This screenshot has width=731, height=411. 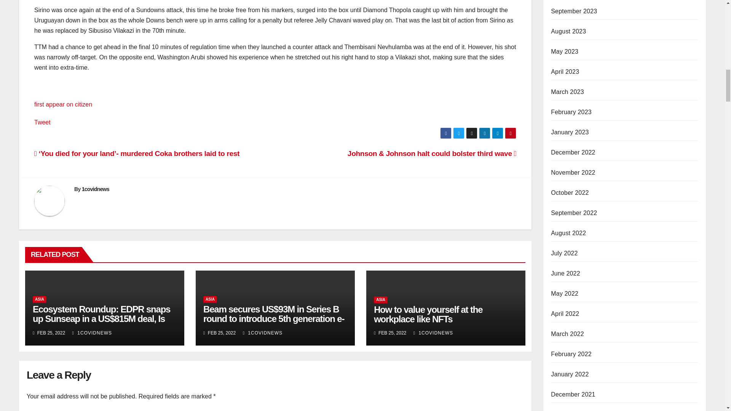 What do you see at coordinates (380, 300) in the screenshot?
I see `ASIA` at bounding box center [380, 300].